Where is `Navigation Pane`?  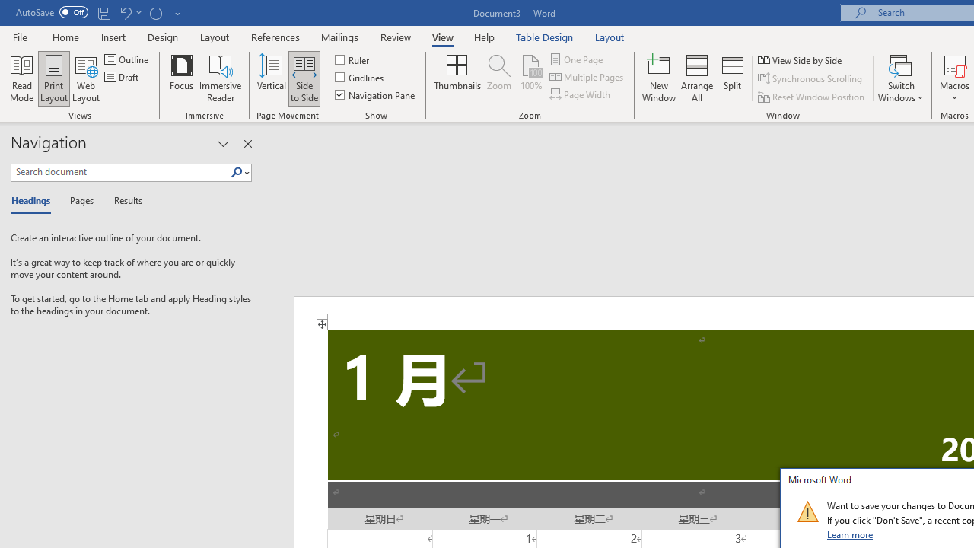 Navigation Pane is located at coordinates (376, 94).